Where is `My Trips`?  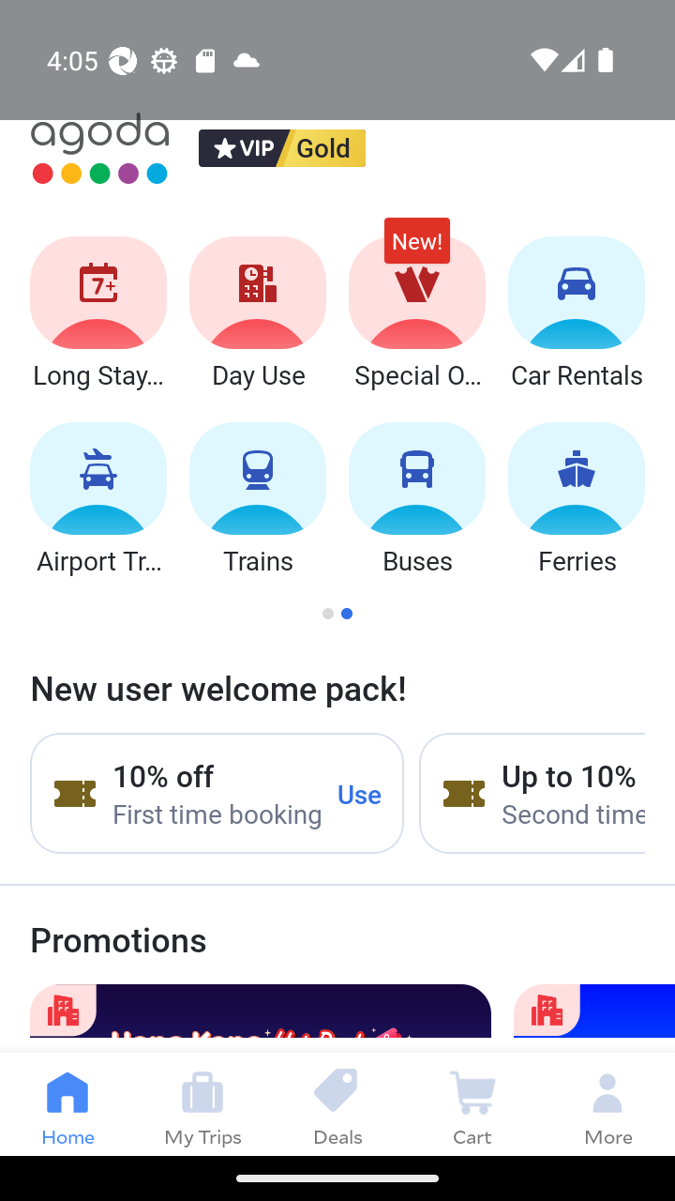
My Trips is located at coordinates (202, 1103).